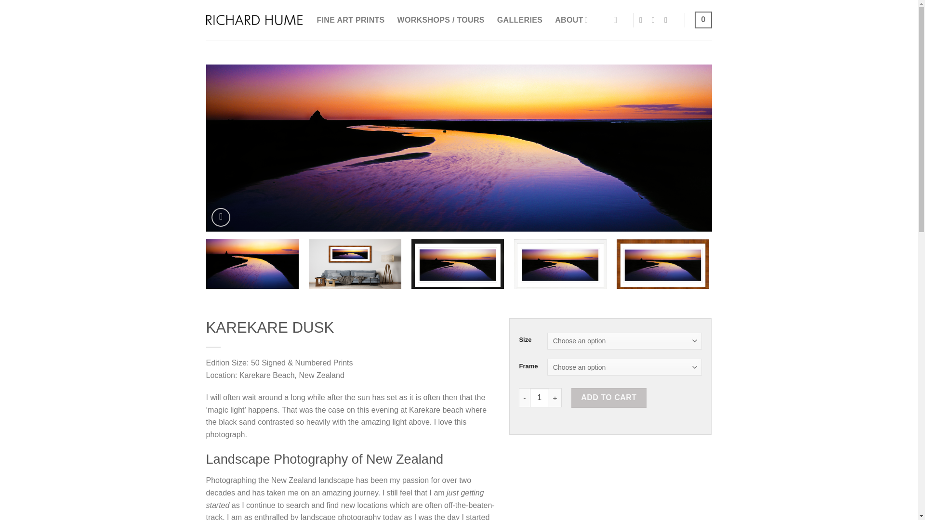 Image resolution: width=925 pixels, height=520 pixels. I want to click on 1, so click(540, 397).